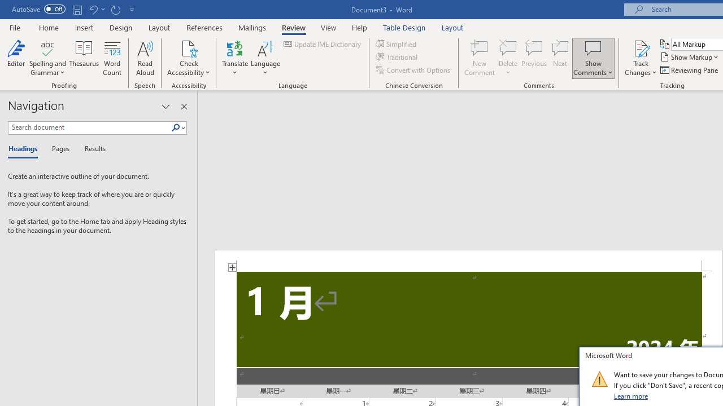 The height and width of the screenshot is (406, 723). What do you see at coordinates (96, 9) in the screenshot?
I see `Undo Increase Indent` at bounding box center [96, 9].